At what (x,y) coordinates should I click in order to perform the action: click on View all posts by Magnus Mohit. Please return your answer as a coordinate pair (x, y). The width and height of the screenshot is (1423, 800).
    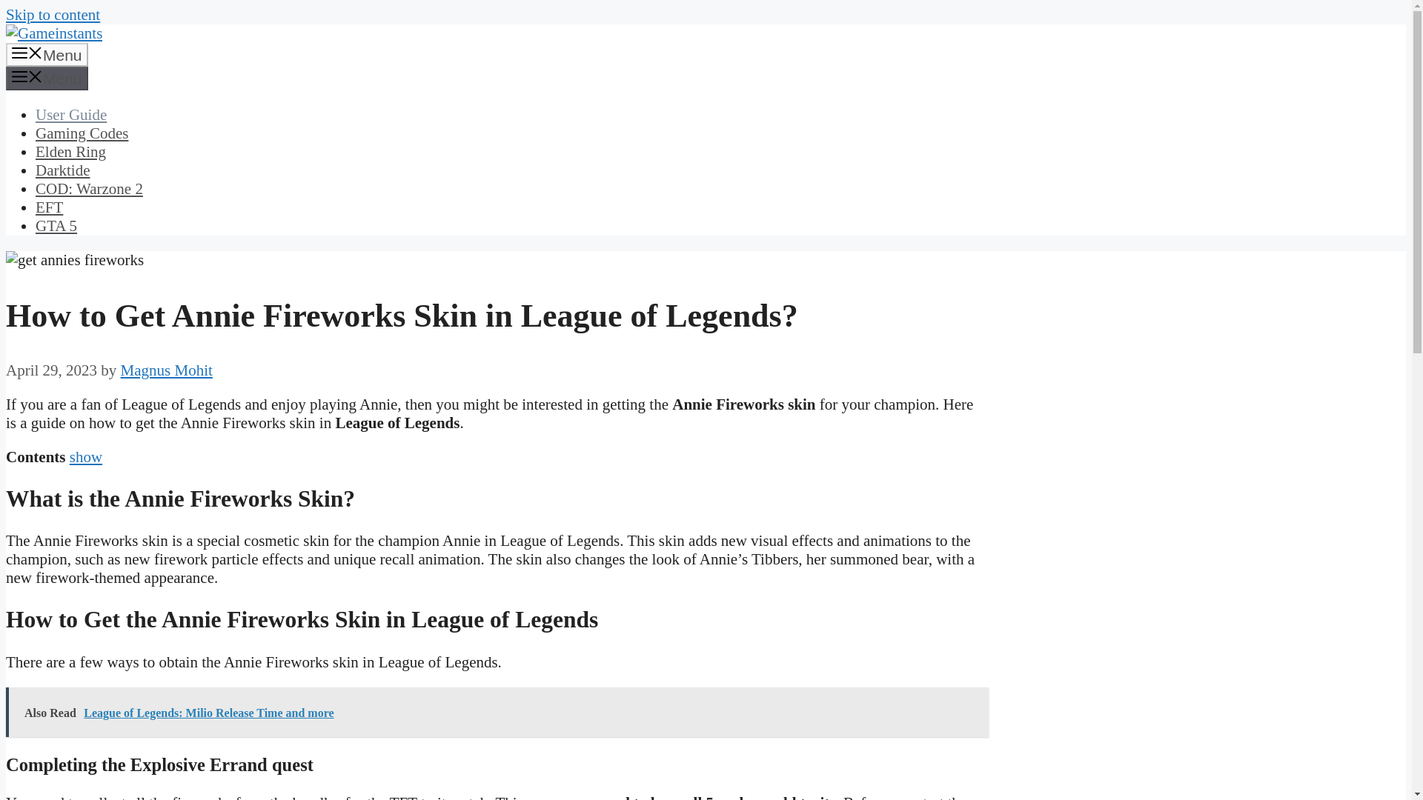
    Looking at the image, I should click on (166, 370).